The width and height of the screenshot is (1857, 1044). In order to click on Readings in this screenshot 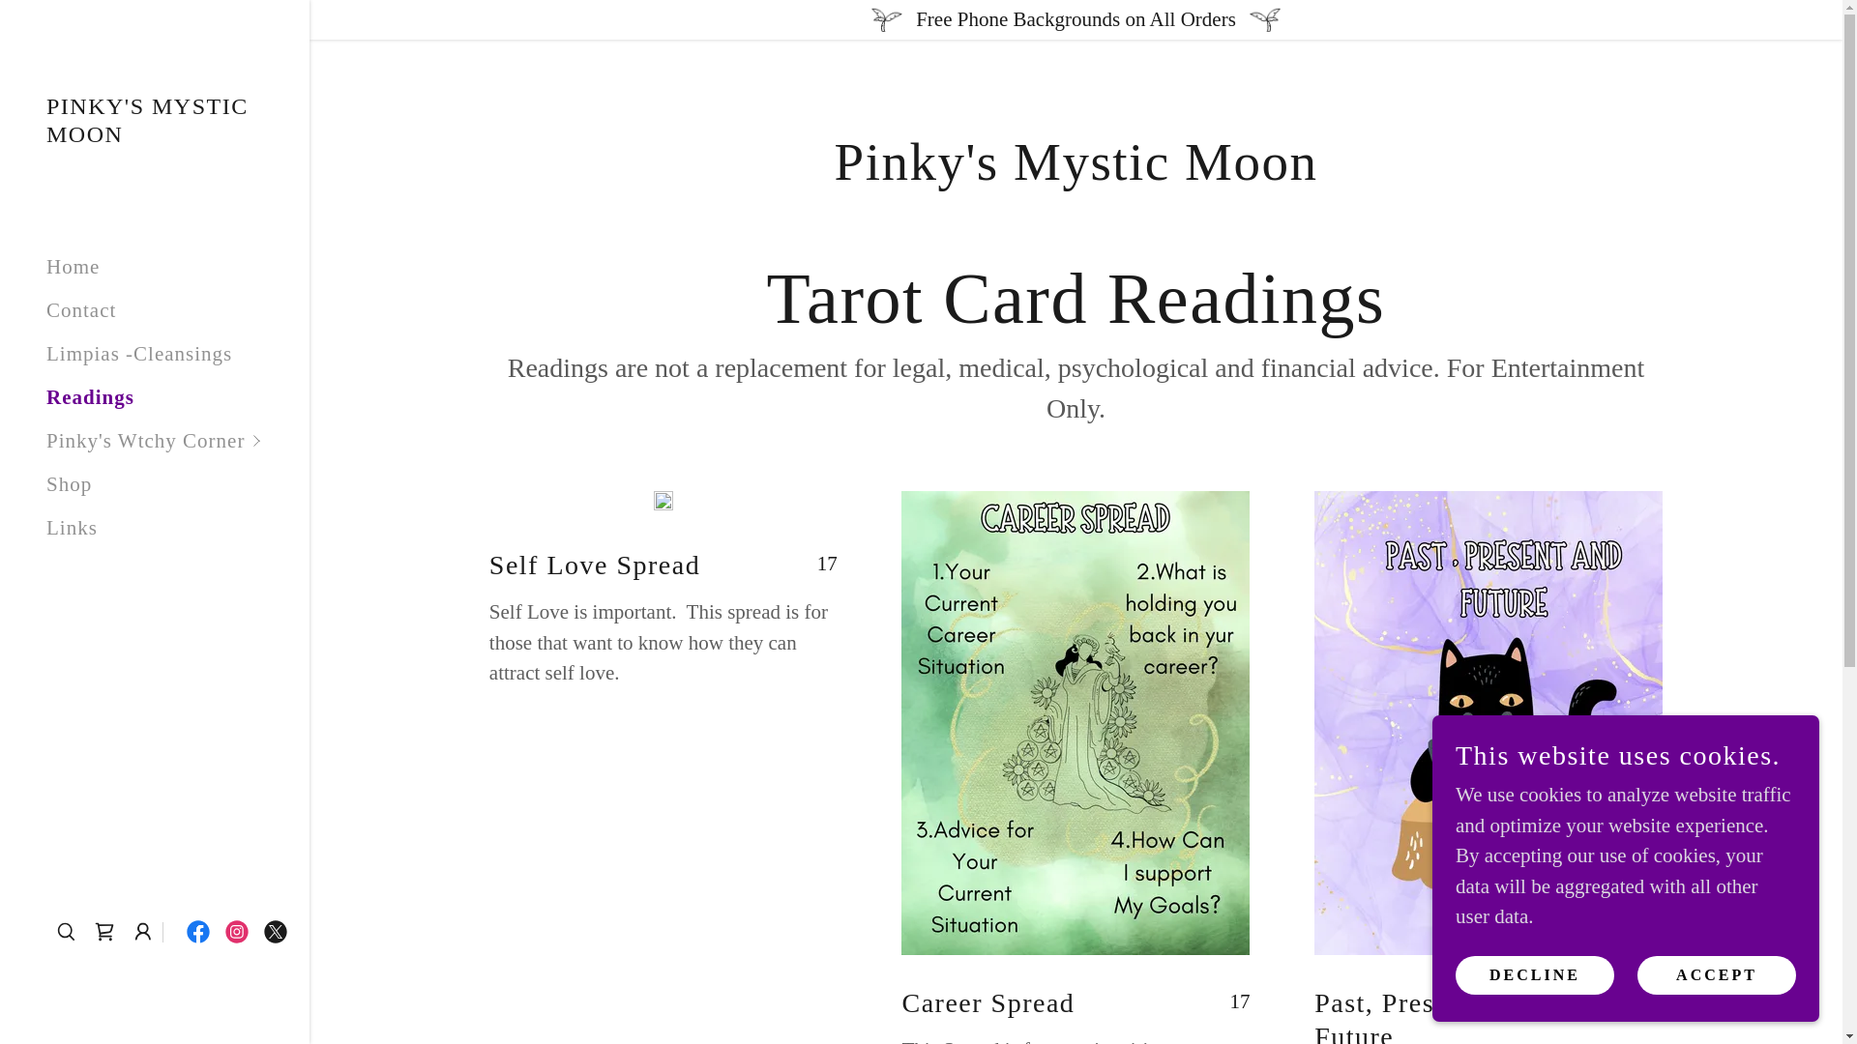, I will do `click(90, 396)`.